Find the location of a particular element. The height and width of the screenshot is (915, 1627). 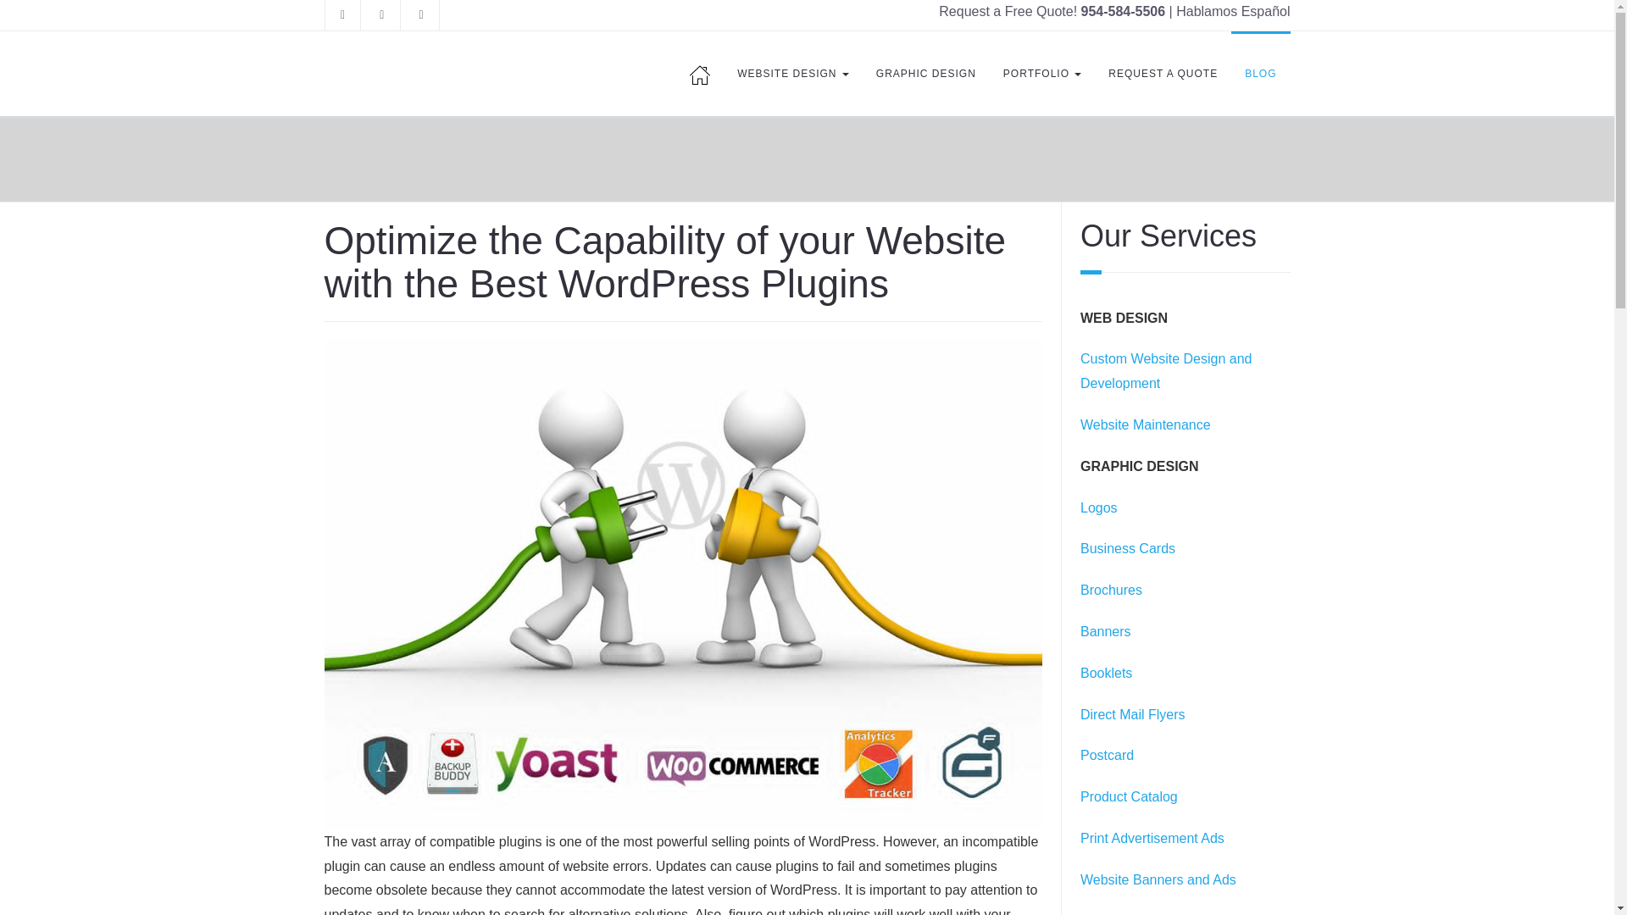

Like Our Facebook Page is located at coordinates (343, 15).